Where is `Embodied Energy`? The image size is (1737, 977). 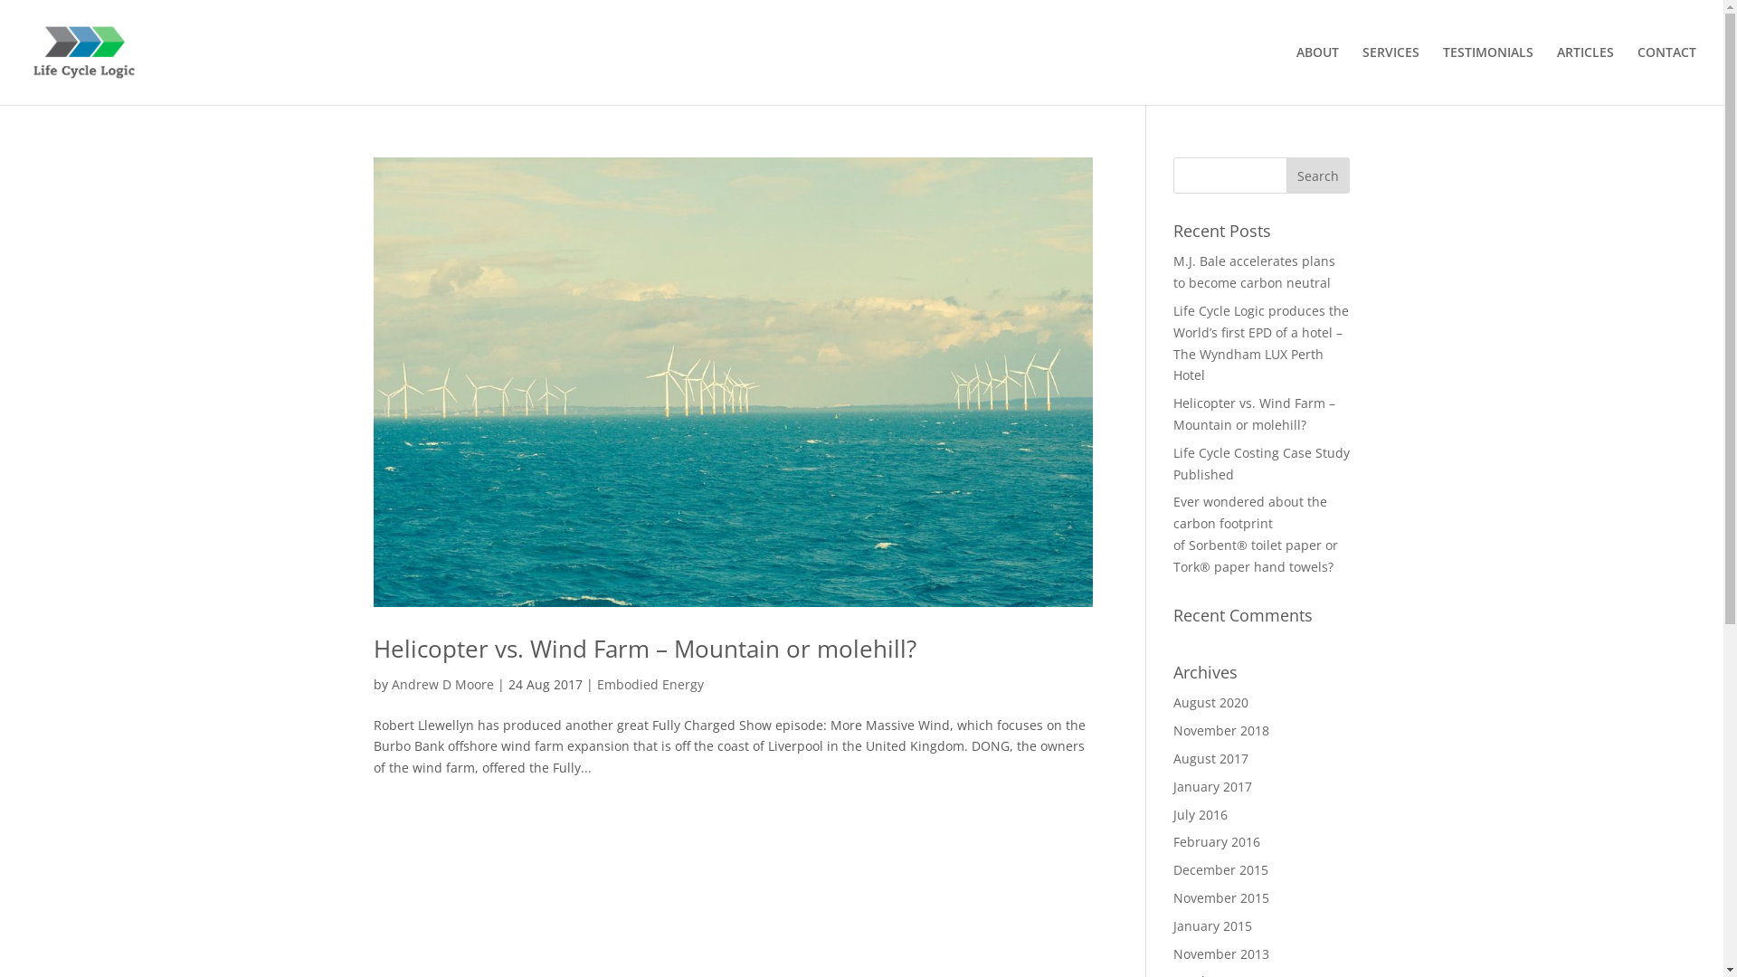
Embodied Energy is located at coordinates (650, 684).